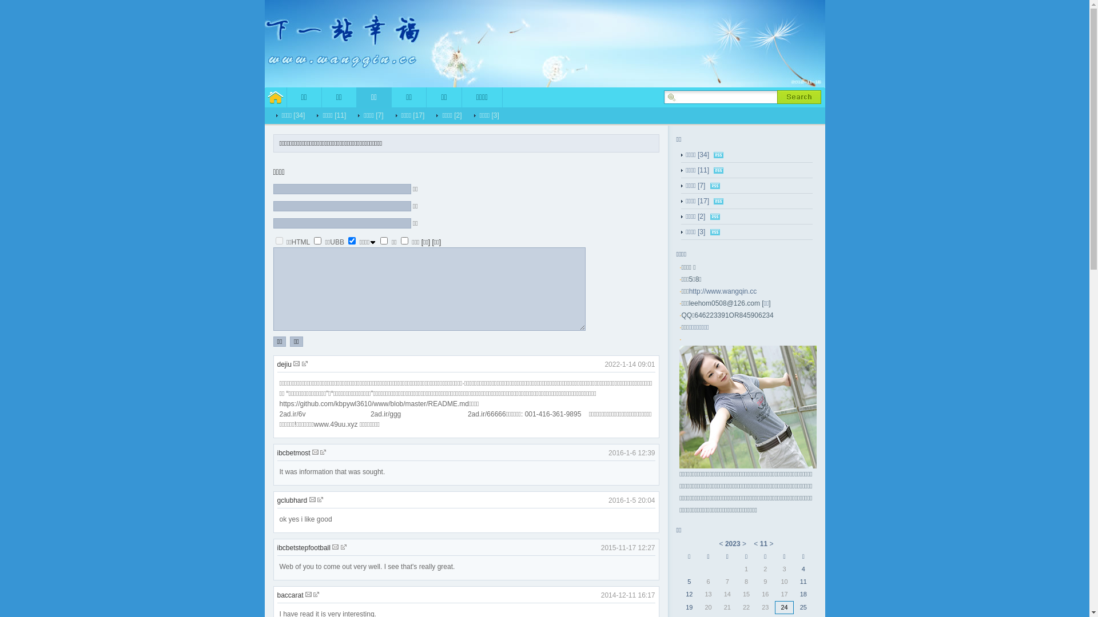 The image size is (1098, 617). I want to click on >, so click(771, 544).